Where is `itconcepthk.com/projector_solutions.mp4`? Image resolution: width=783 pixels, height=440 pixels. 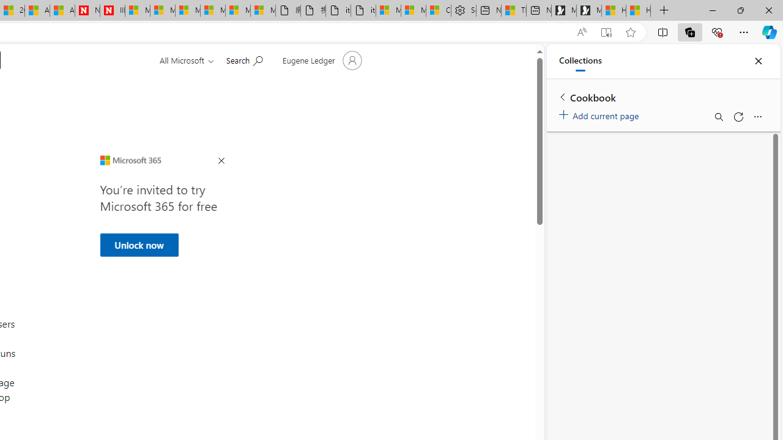
itconcepthk.com/projector_solutions.mp4 is located at coordinates (363, 11).